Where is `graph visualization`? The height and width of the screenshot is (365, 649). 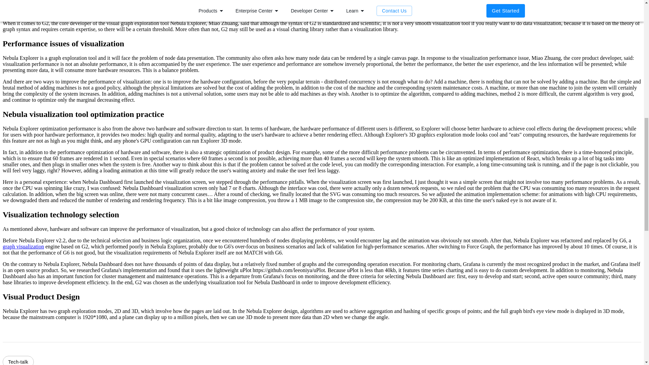 graph visualization is located at coordinates (23, 246).